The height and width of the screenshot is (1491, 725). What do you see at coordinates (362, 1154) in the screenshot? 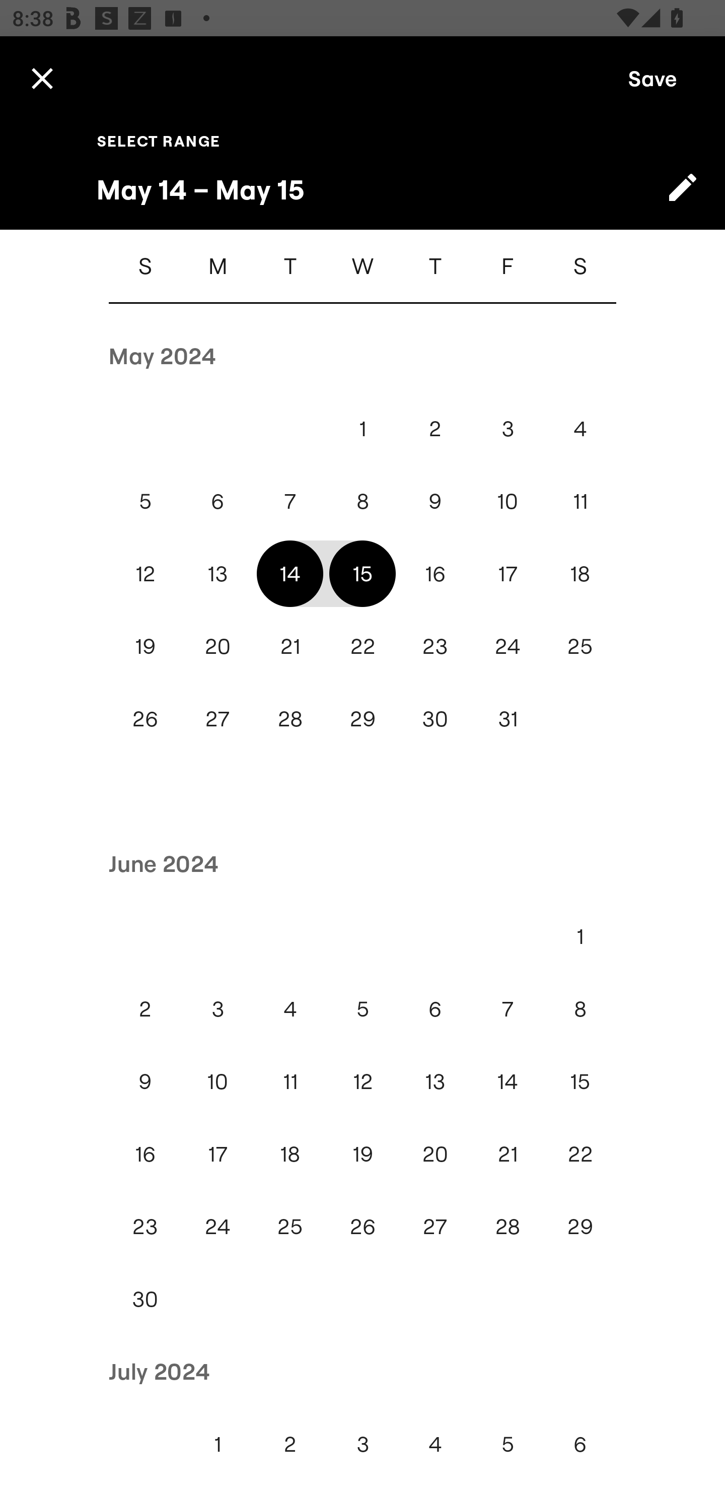
I see `19 Wed, Jun 19` at bounding box center [362, 1154].